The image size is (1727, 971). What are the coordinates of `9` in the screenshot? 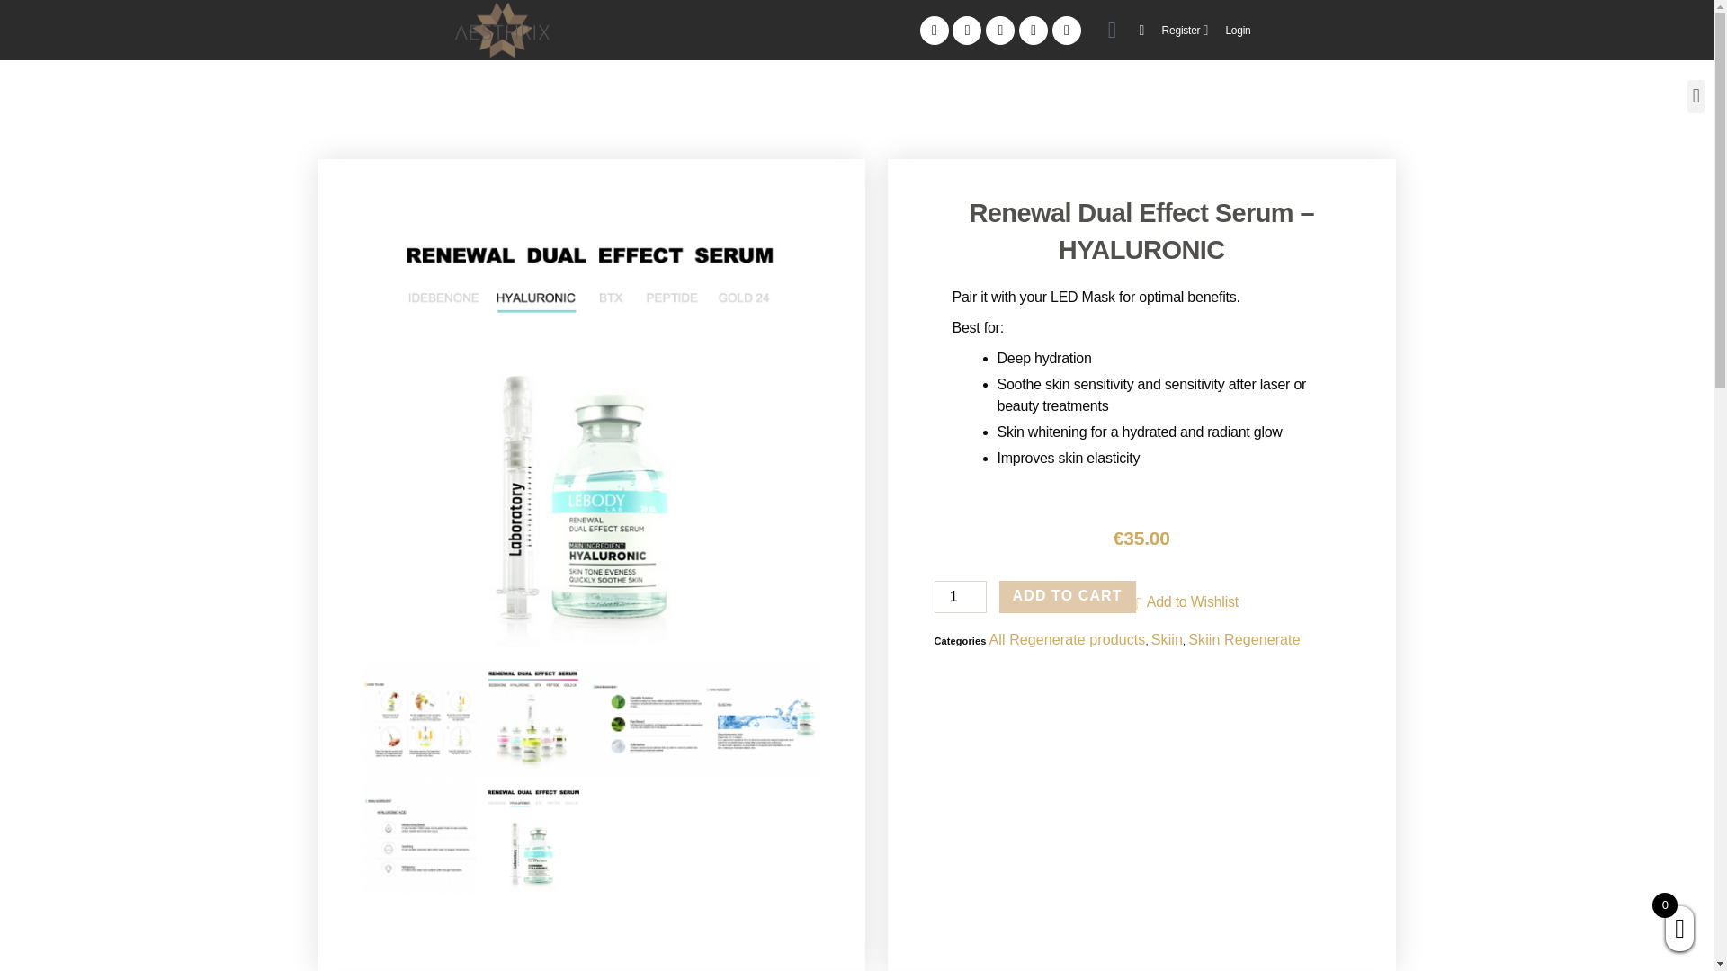 It's located at (761, 717).